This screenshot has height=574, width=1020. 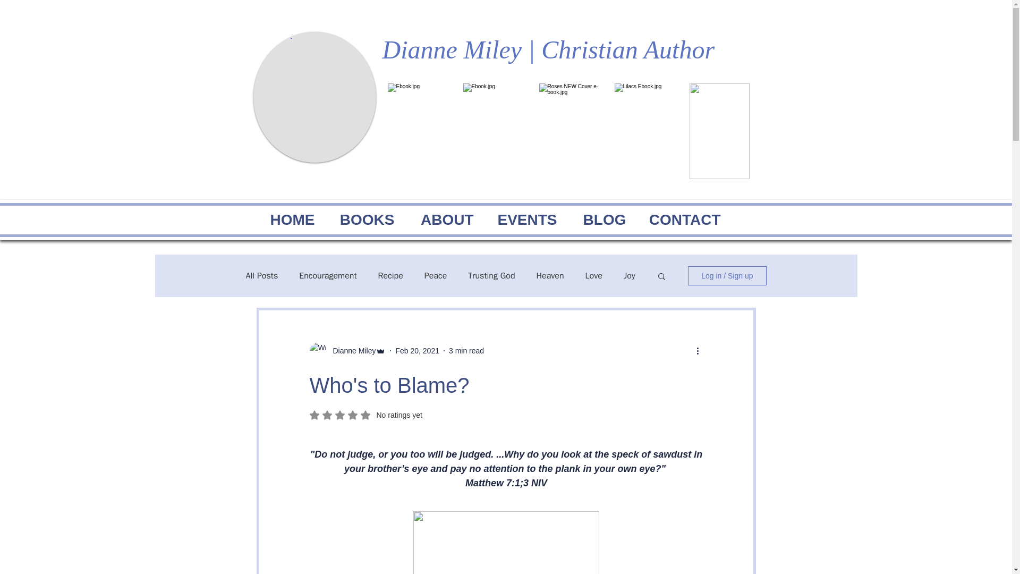 I want to click on Joy, so click(x=629, y=276).